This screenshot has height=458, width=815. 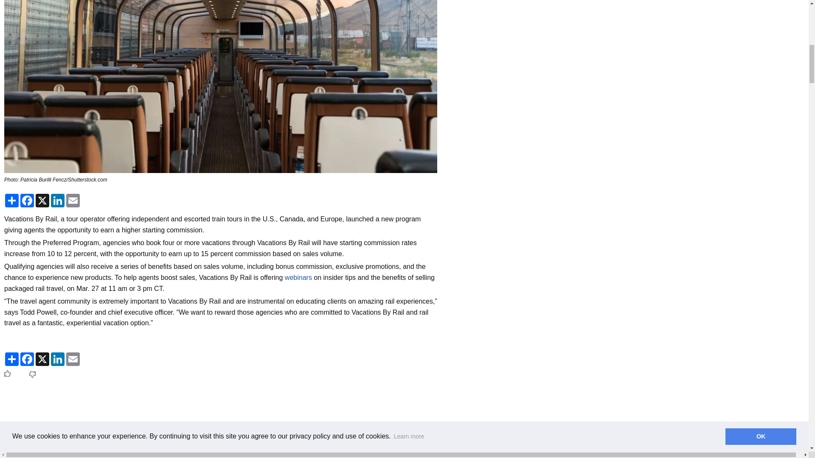 What do you see at coordinates (73, 200) in the screenshot?
I see `Email` at bounding box center [73, 200].